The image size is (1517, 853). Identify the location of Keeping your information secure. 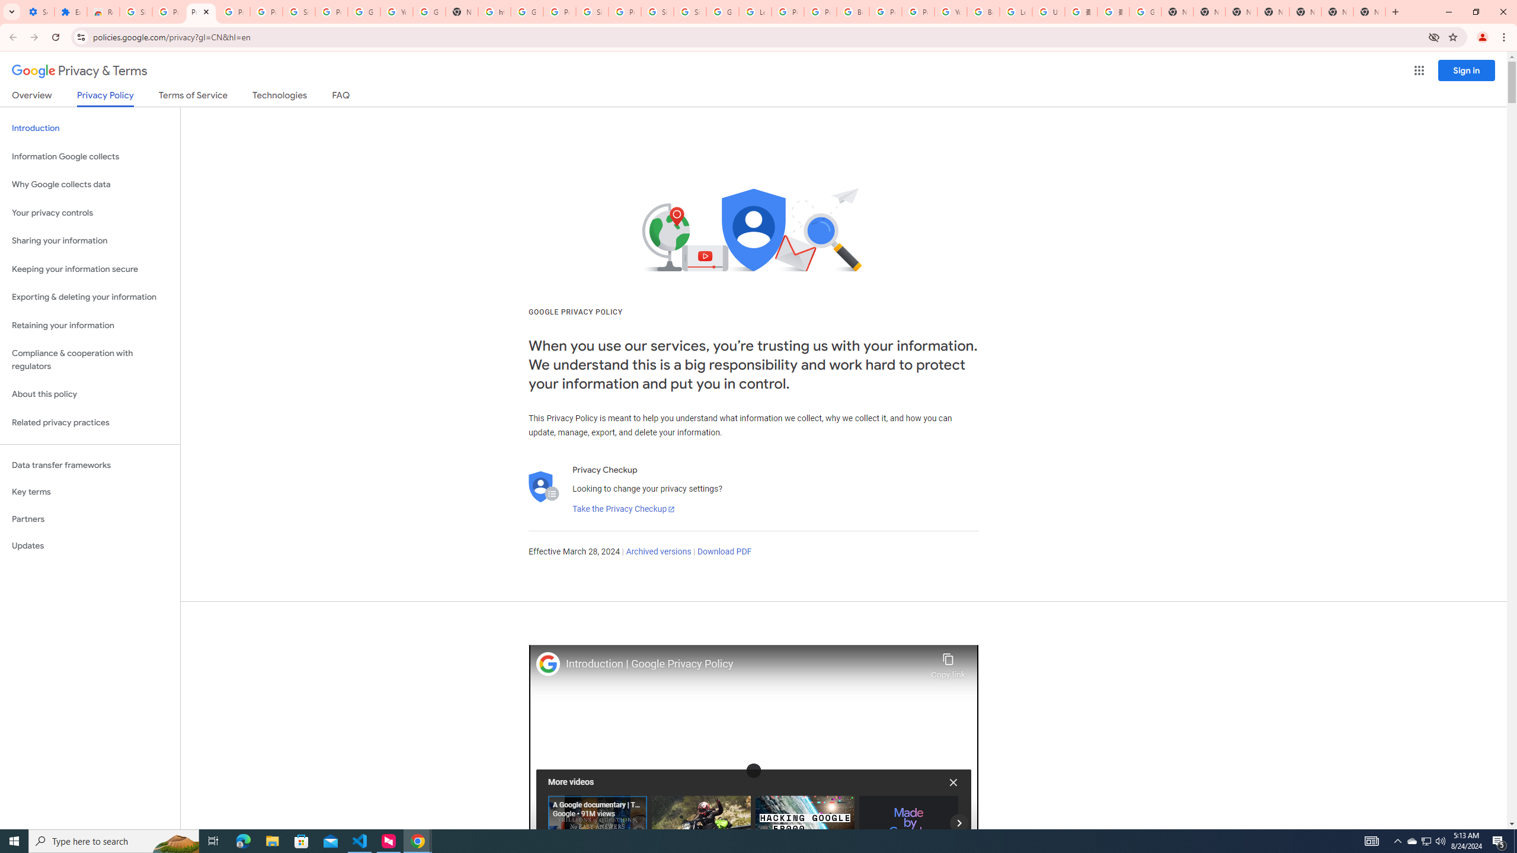
(90, 269).